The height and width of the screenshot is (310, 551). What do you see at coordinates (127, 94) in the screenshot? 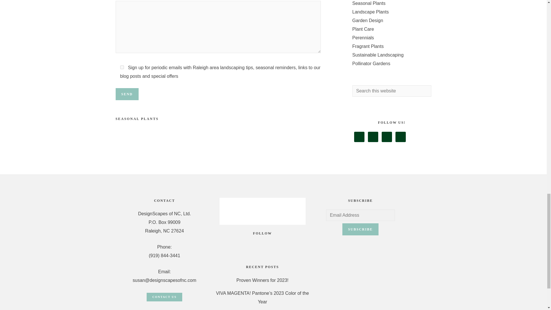
I see `Send` at bounding box center [127, 94].